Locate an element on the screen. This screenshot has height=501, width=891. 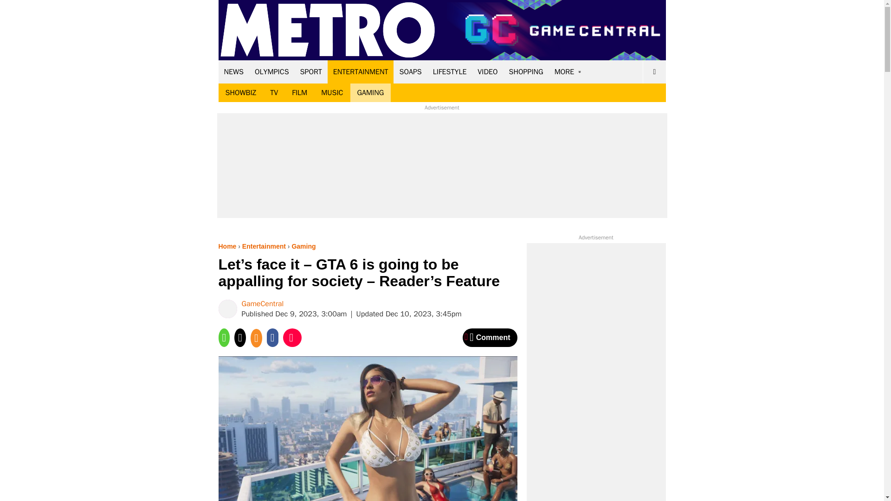
SOAPS is located at coordinates (410, 71).